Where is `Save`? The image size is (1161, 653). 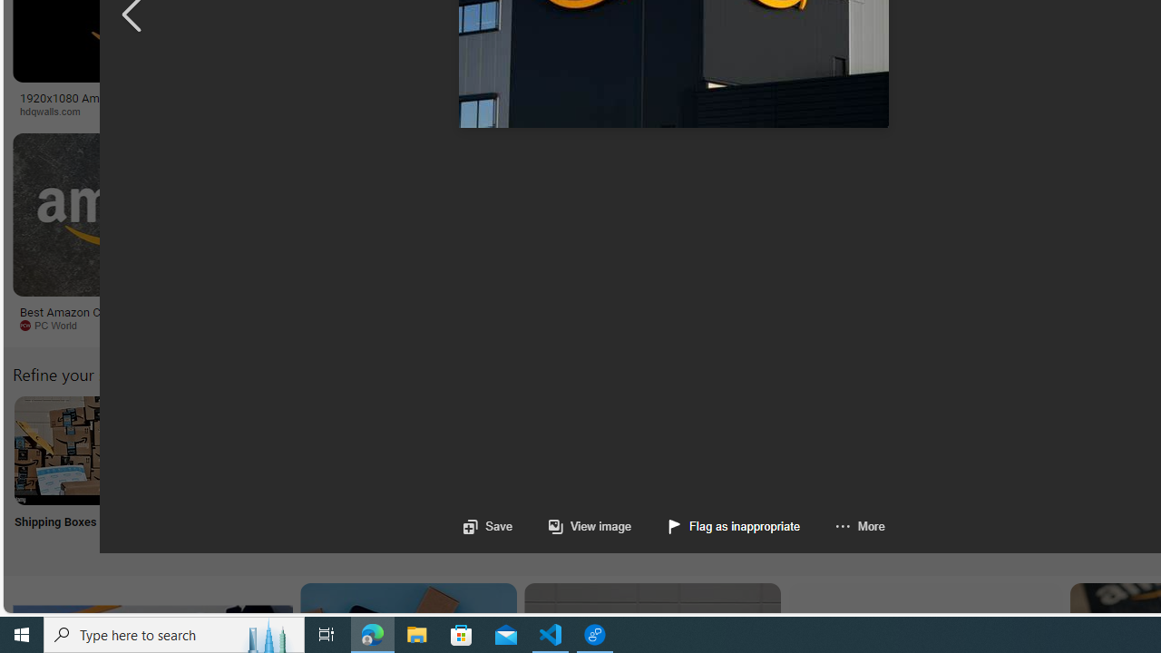 Save is located at coordinates (488, 526).